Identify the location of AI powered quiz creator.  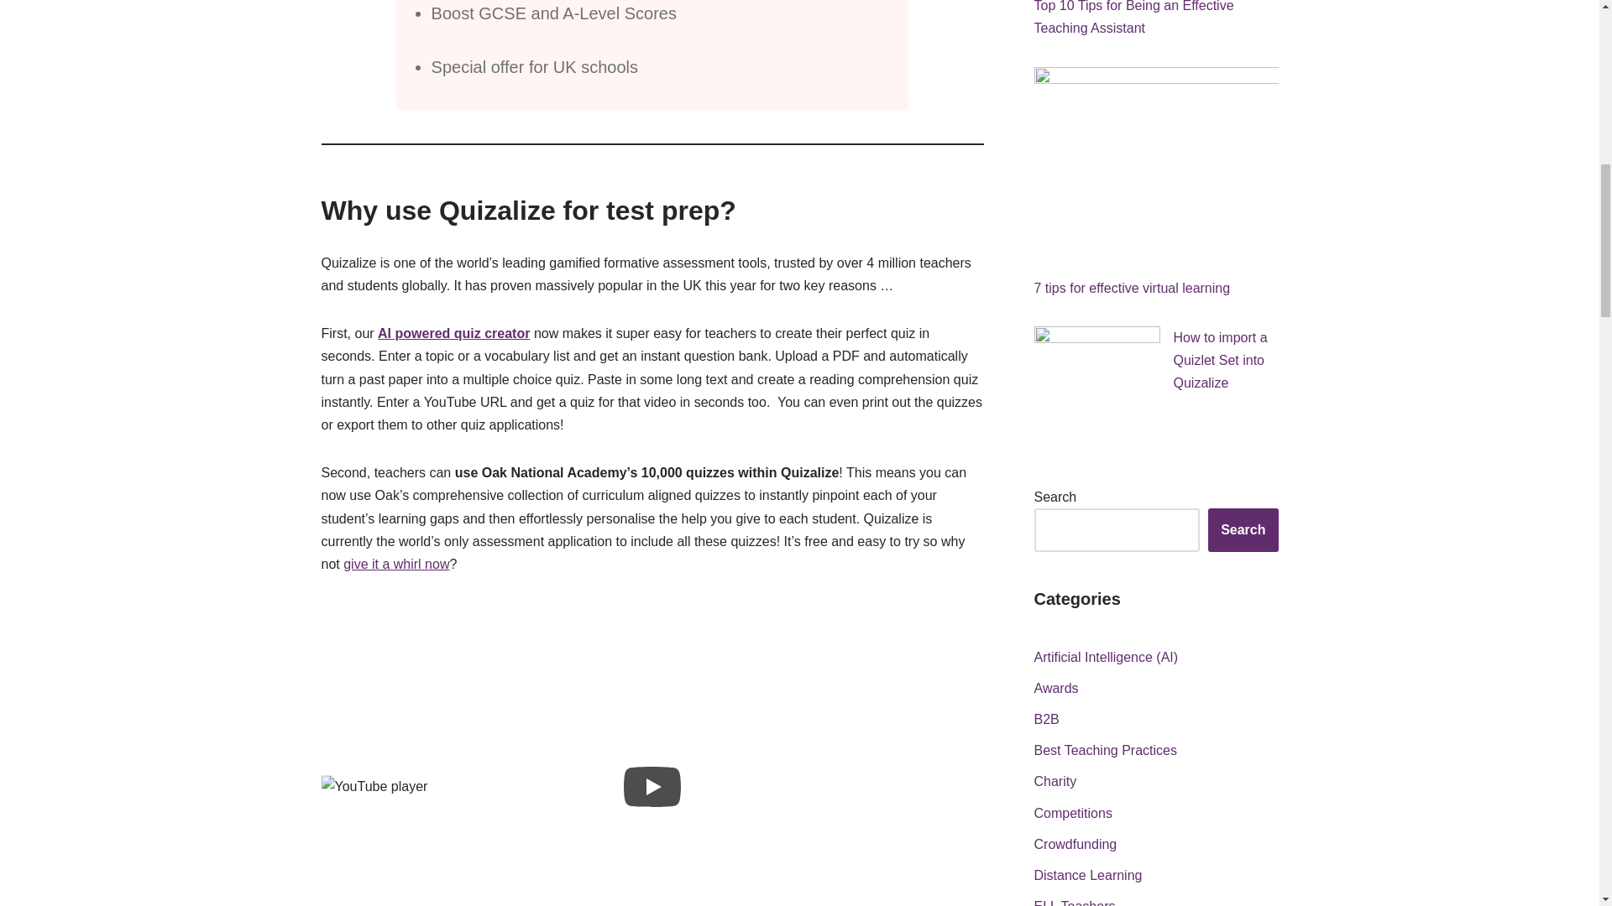
(453, 333).